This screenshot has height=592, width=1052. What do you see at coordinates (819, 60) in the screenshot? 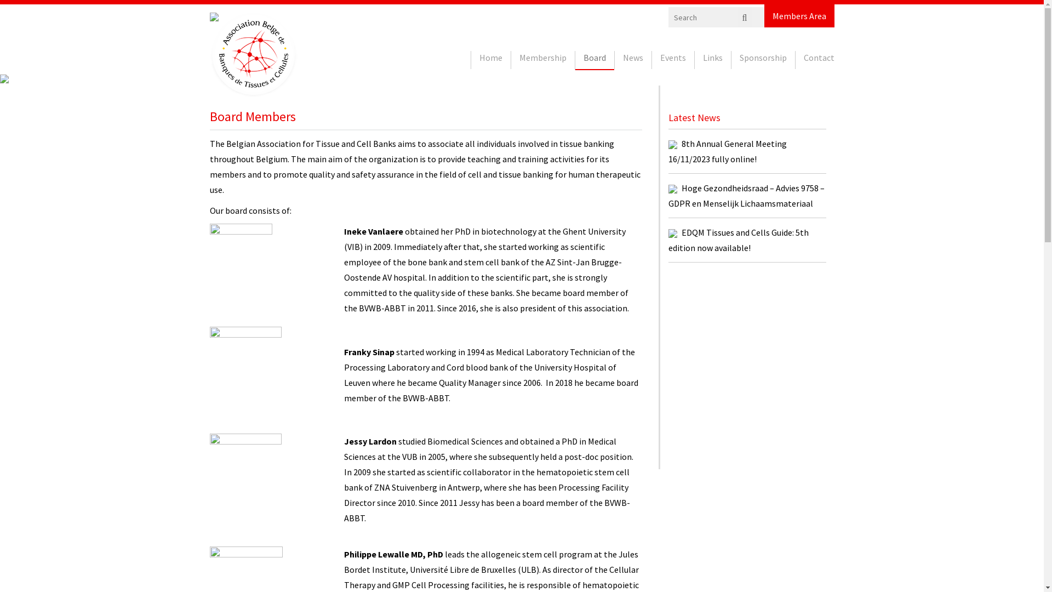
I see `Contact` at bounding box center [819, 60].